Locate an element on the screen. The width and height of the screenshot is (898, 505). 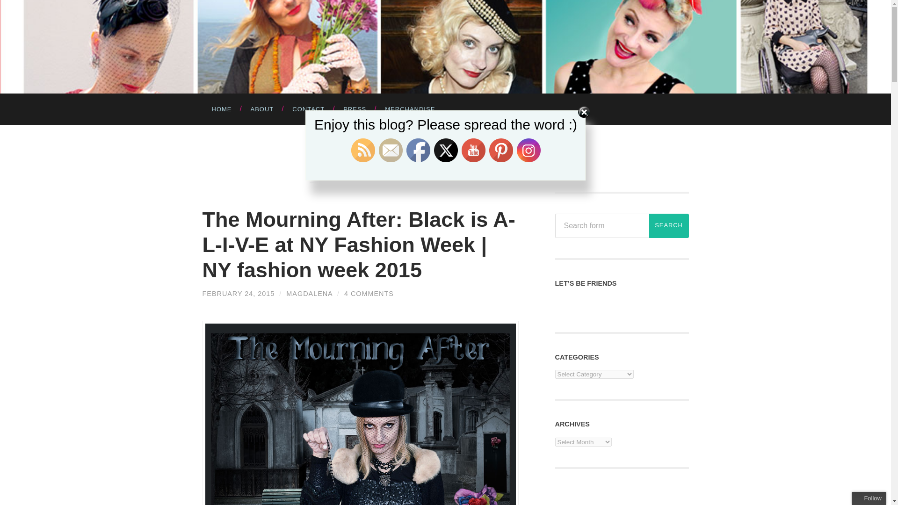
PRESS is located at coordinates (355, 108).